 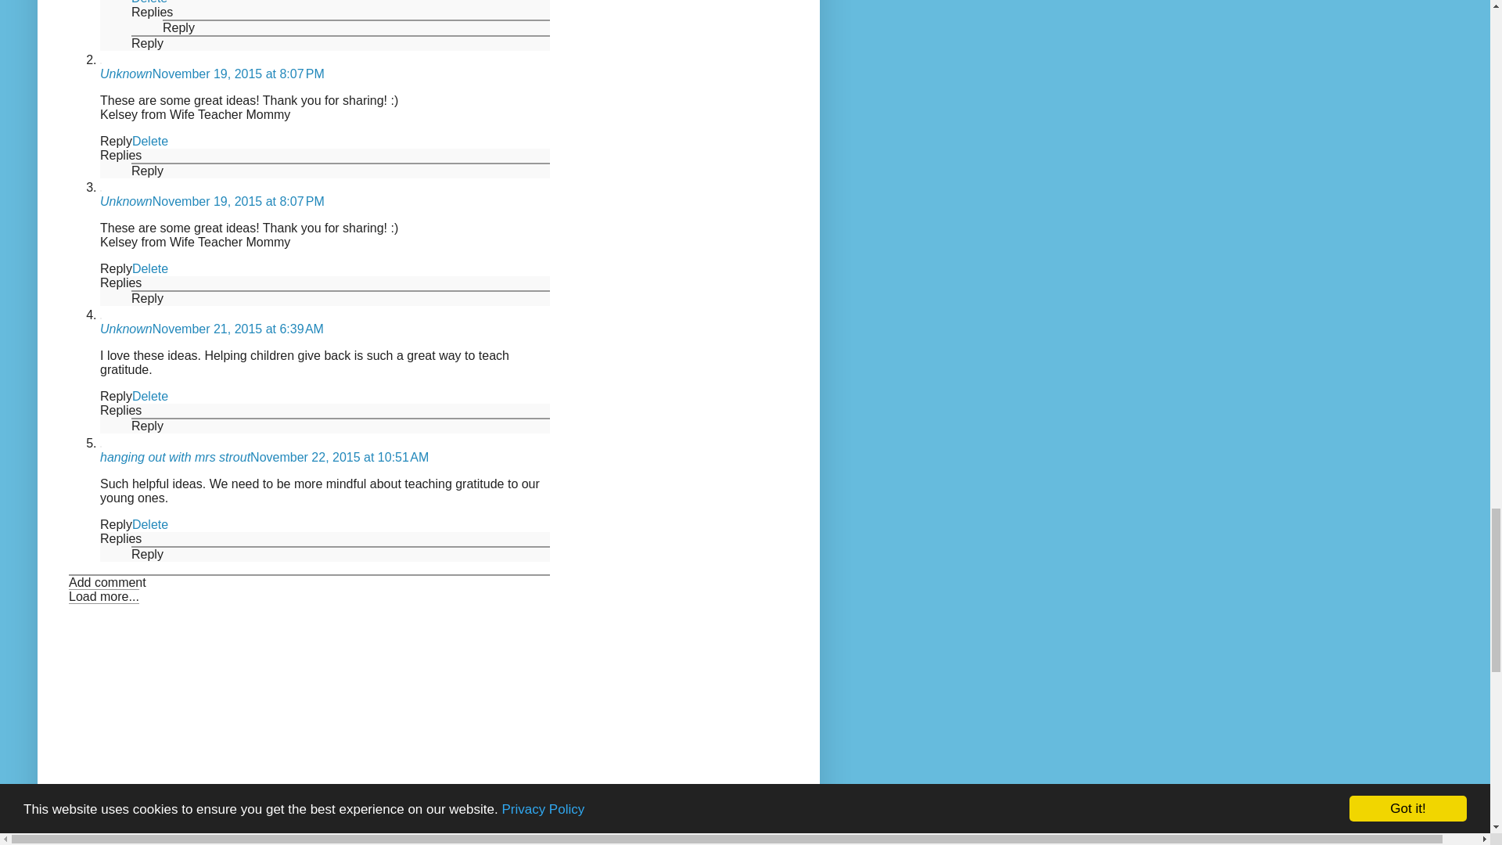 What do you see at coordinates (127, 74) in the screenshot?
I see `Unknown` at bounding box center [127, 74].